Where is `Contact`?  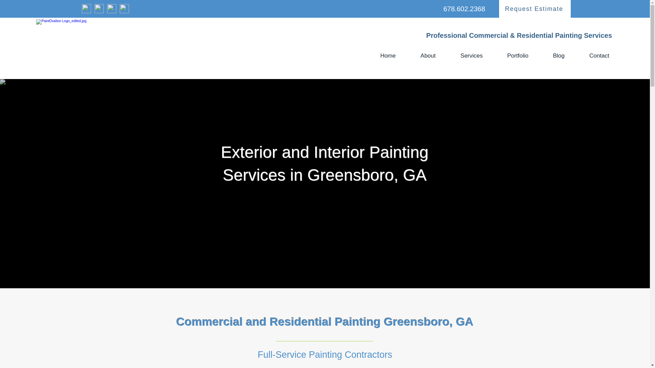 Contact is located at coordinates (592, 56).